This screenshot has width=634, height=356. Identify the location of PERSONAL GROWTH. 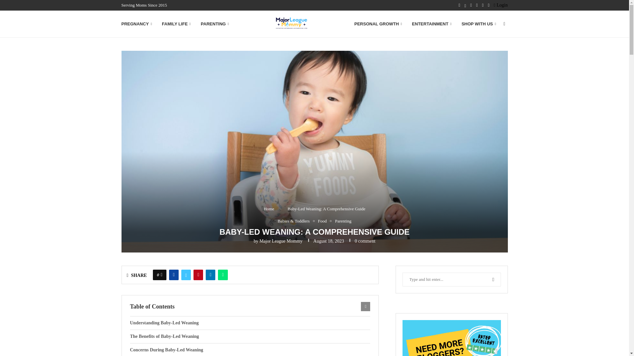
(378, 24).